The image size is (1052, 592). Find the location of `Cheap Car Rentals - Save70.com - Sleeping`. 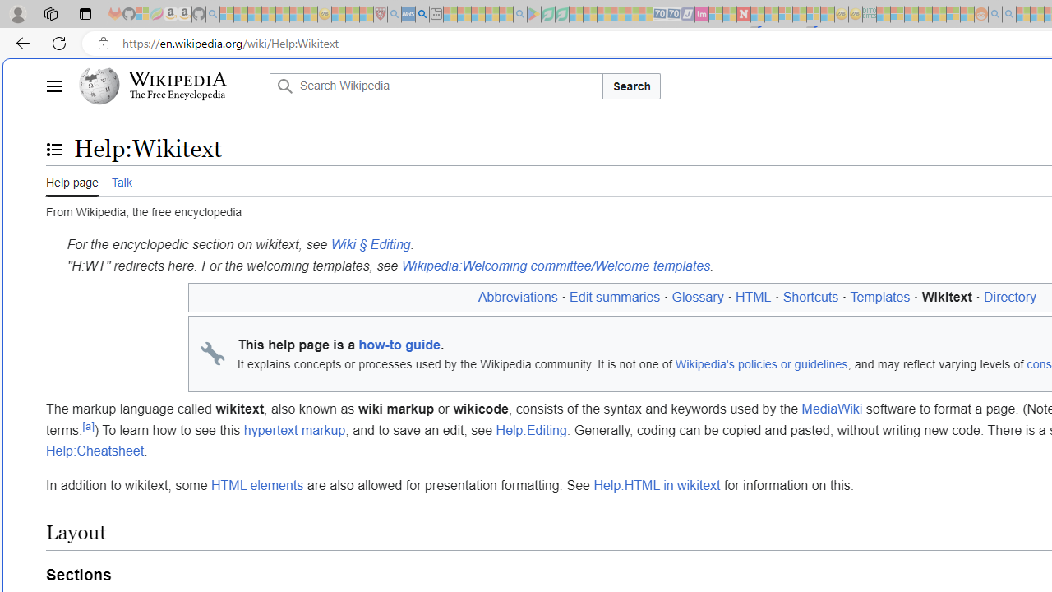

Cheap Car Rentals - Save70.com - Sleeping is located at coordinates (659, 15).